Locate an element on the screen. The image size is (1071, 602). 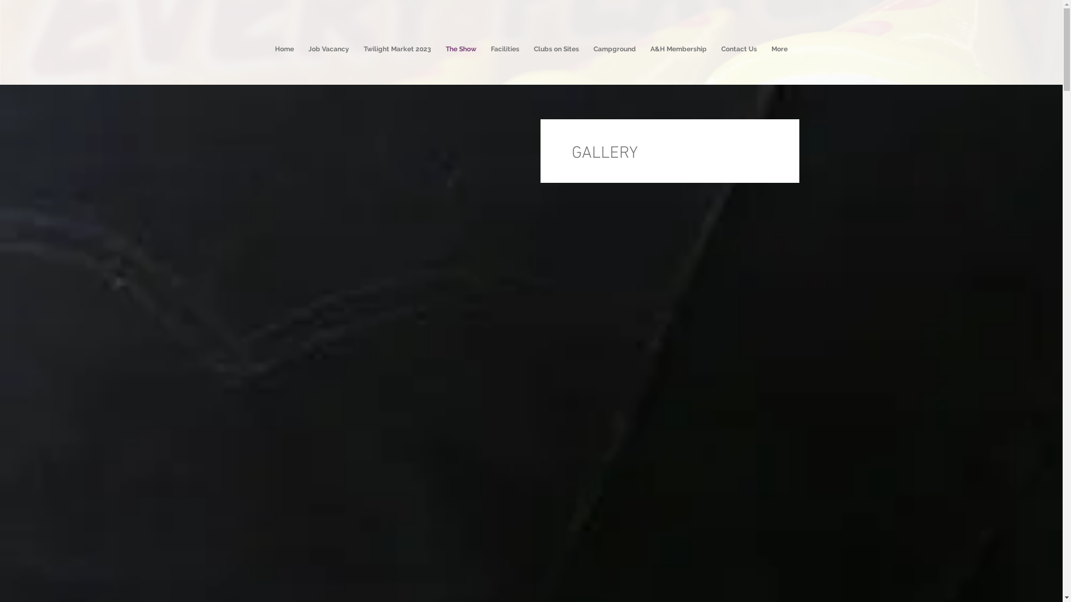
The Show is located at coordinates (461, 60).